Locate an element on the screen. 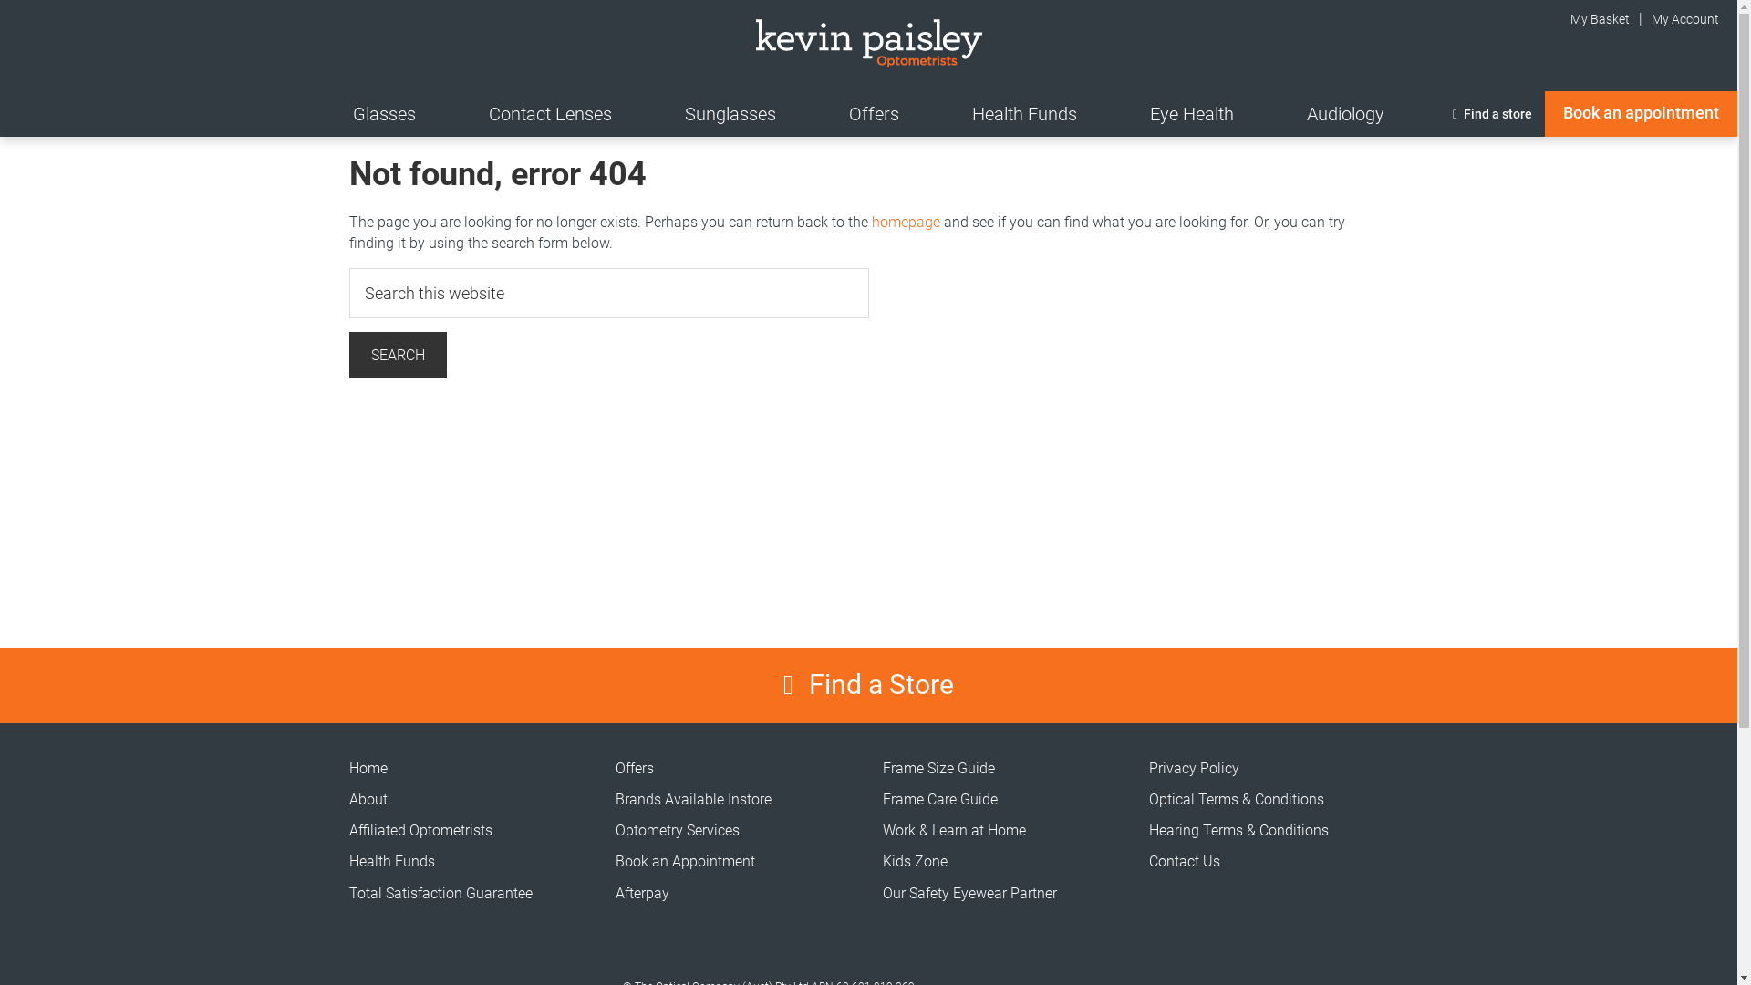  Frame Size Guide is located at coordinates (939, 768).